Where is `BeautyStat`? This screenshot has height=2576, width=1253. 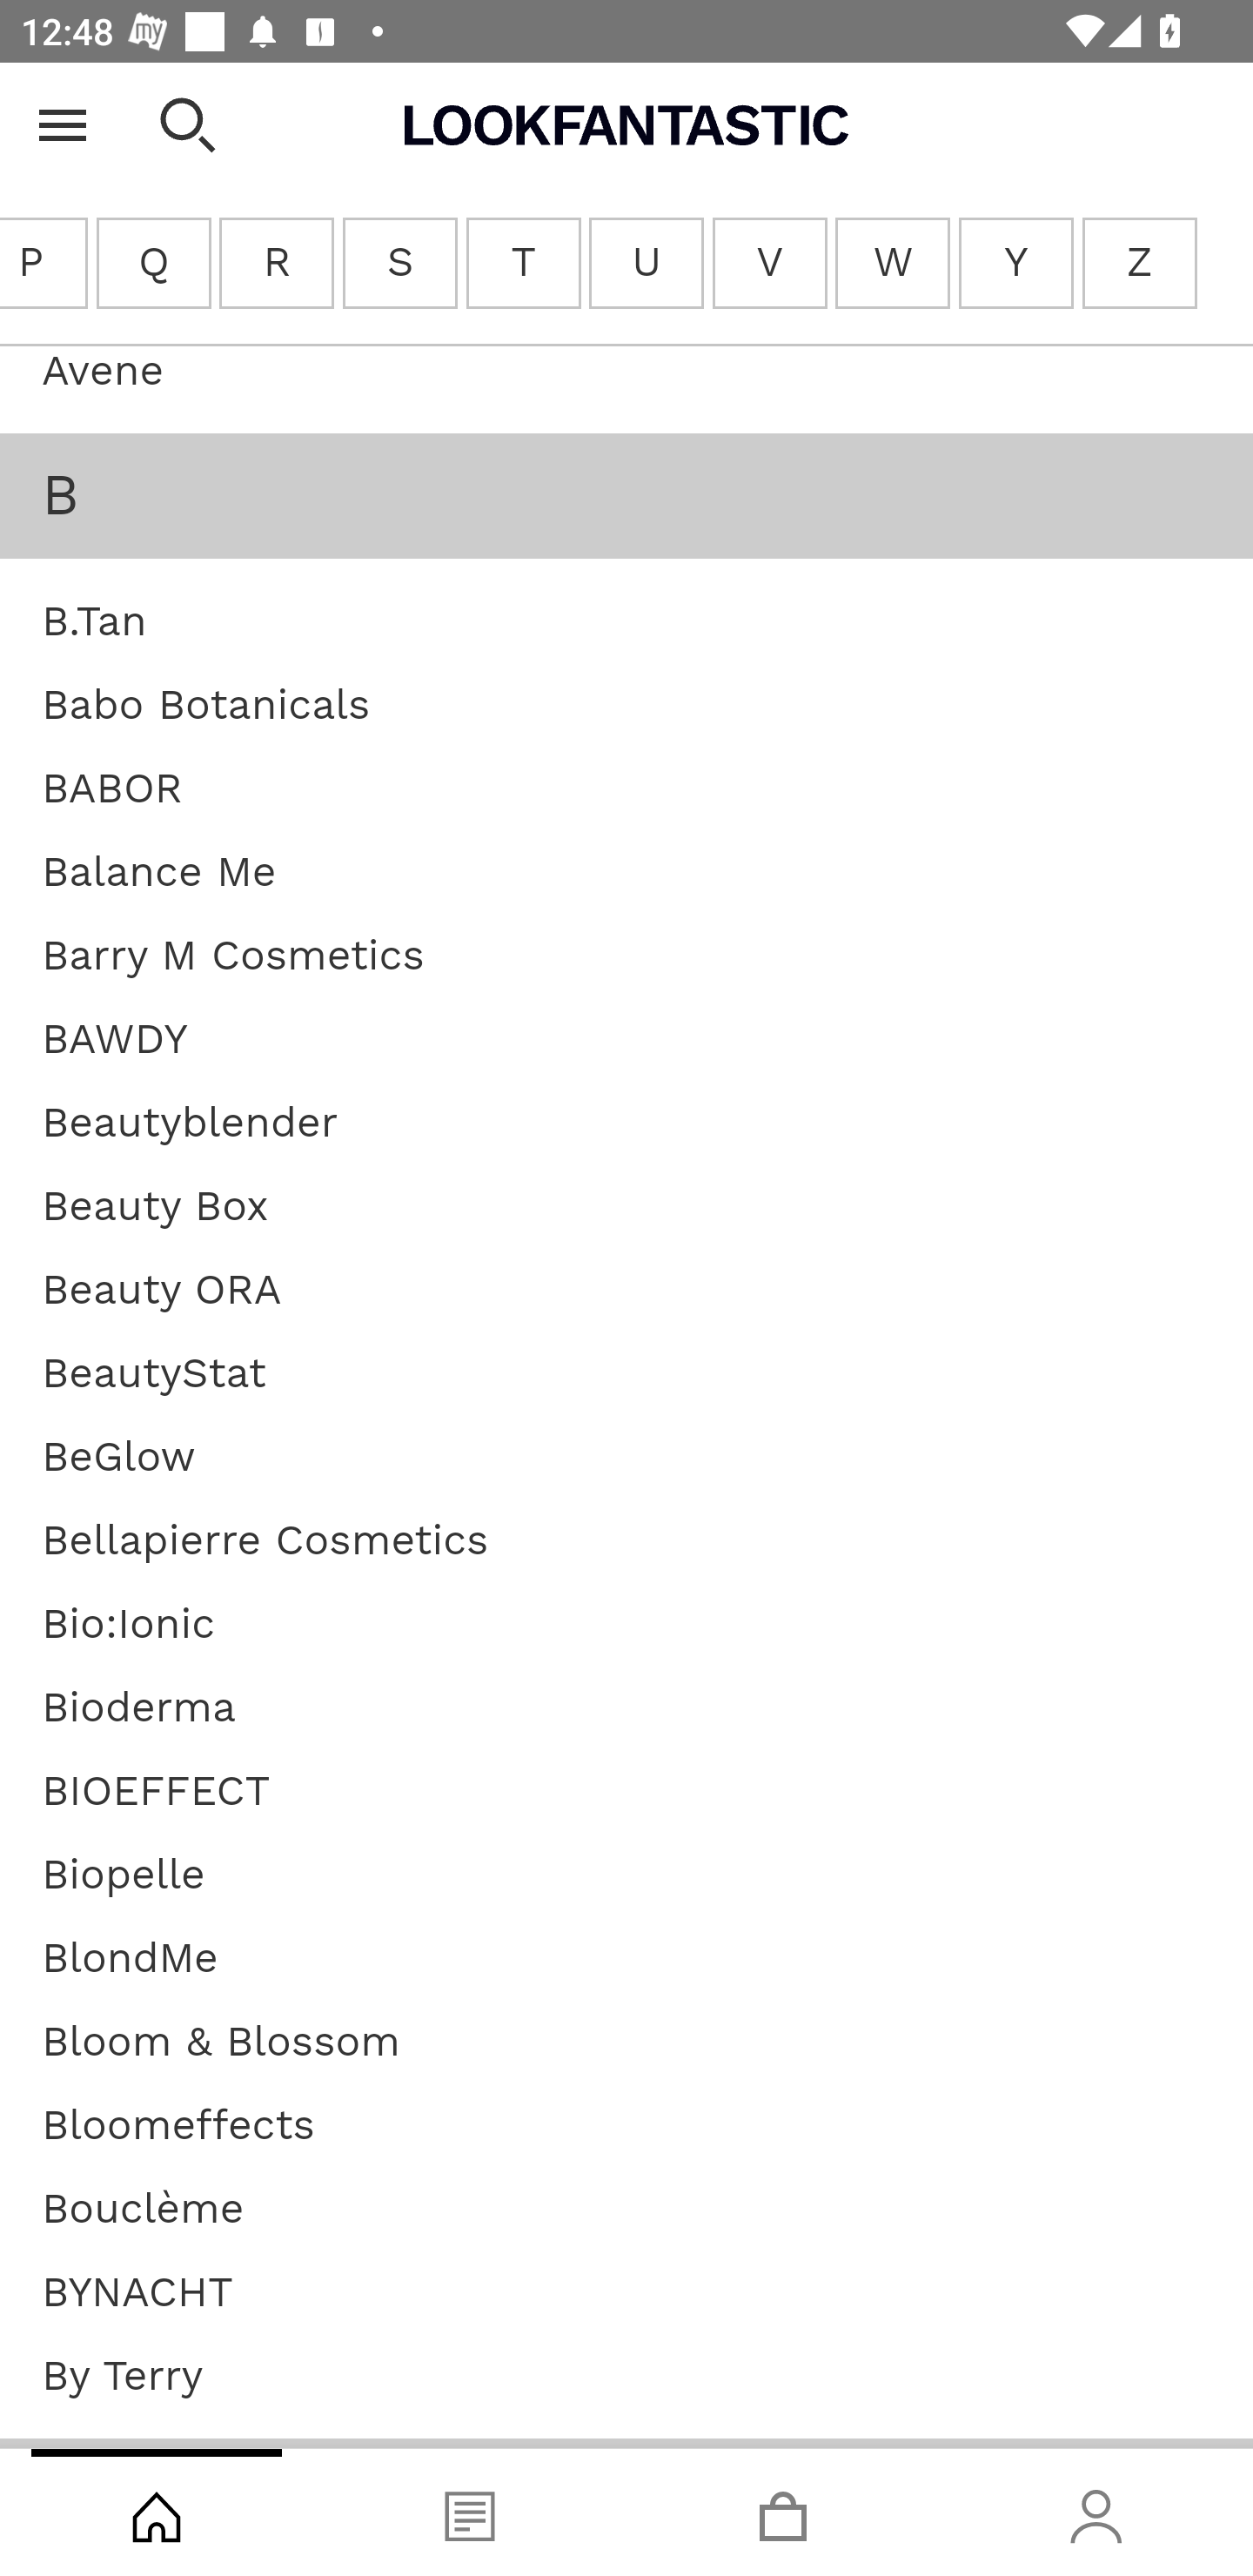
BeautyStat is located at coordinates (153, 1375).